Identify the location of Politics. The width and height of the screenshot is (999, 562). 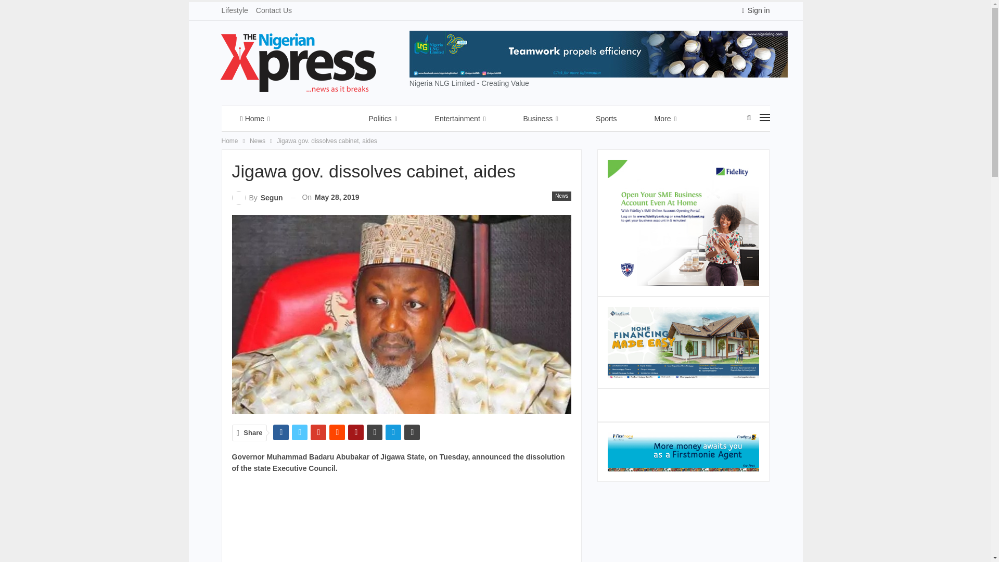
(382, 119).